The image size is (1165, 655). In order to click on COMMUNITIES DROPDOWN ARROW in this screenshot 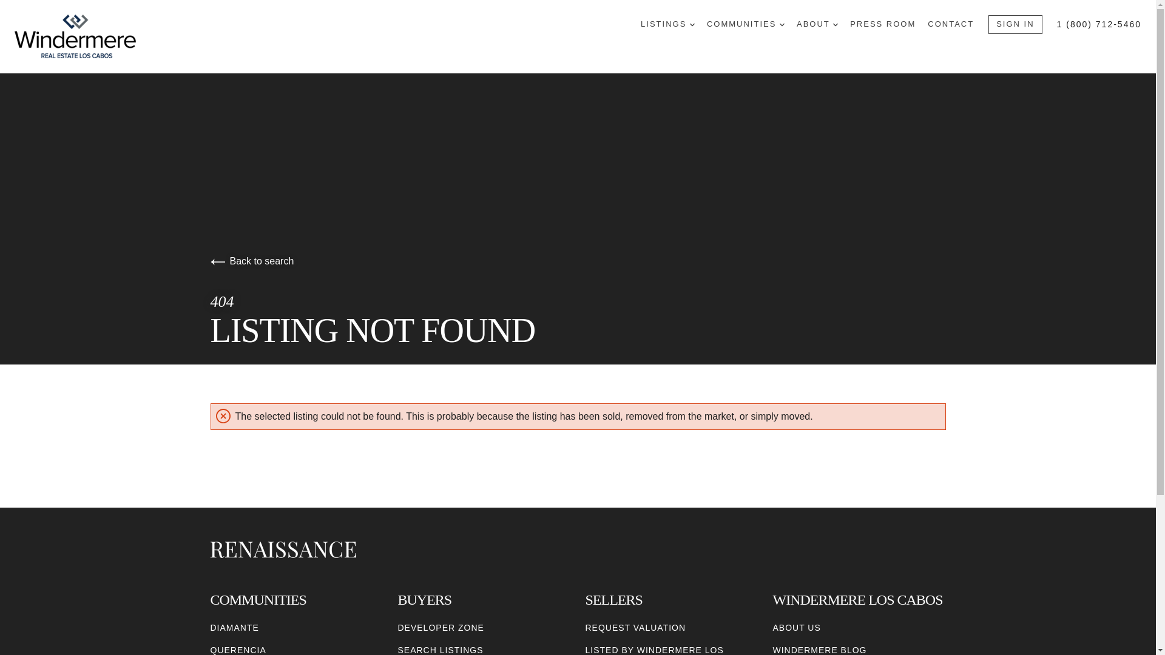, I will do `click(745, 24)`.